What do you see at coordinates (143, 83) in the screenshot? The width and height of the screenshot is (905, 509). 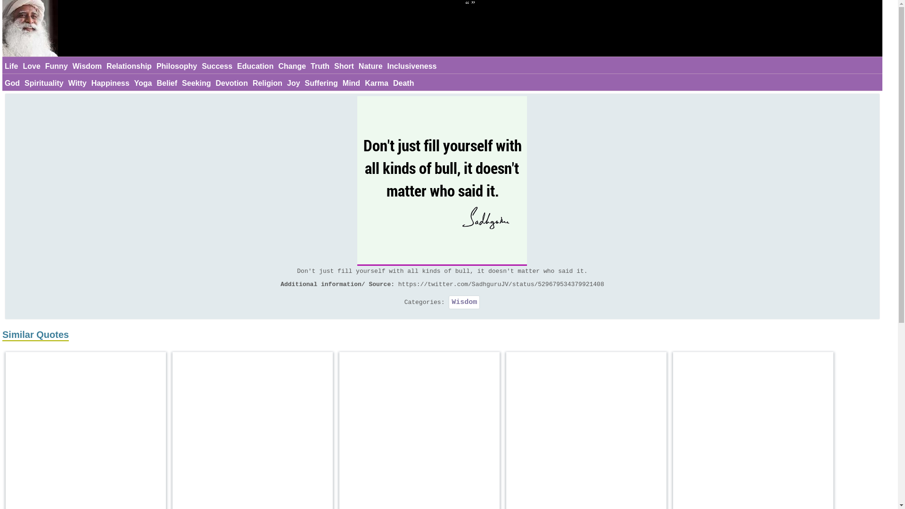 I see `Yoga` at bounding box center [143, 83].